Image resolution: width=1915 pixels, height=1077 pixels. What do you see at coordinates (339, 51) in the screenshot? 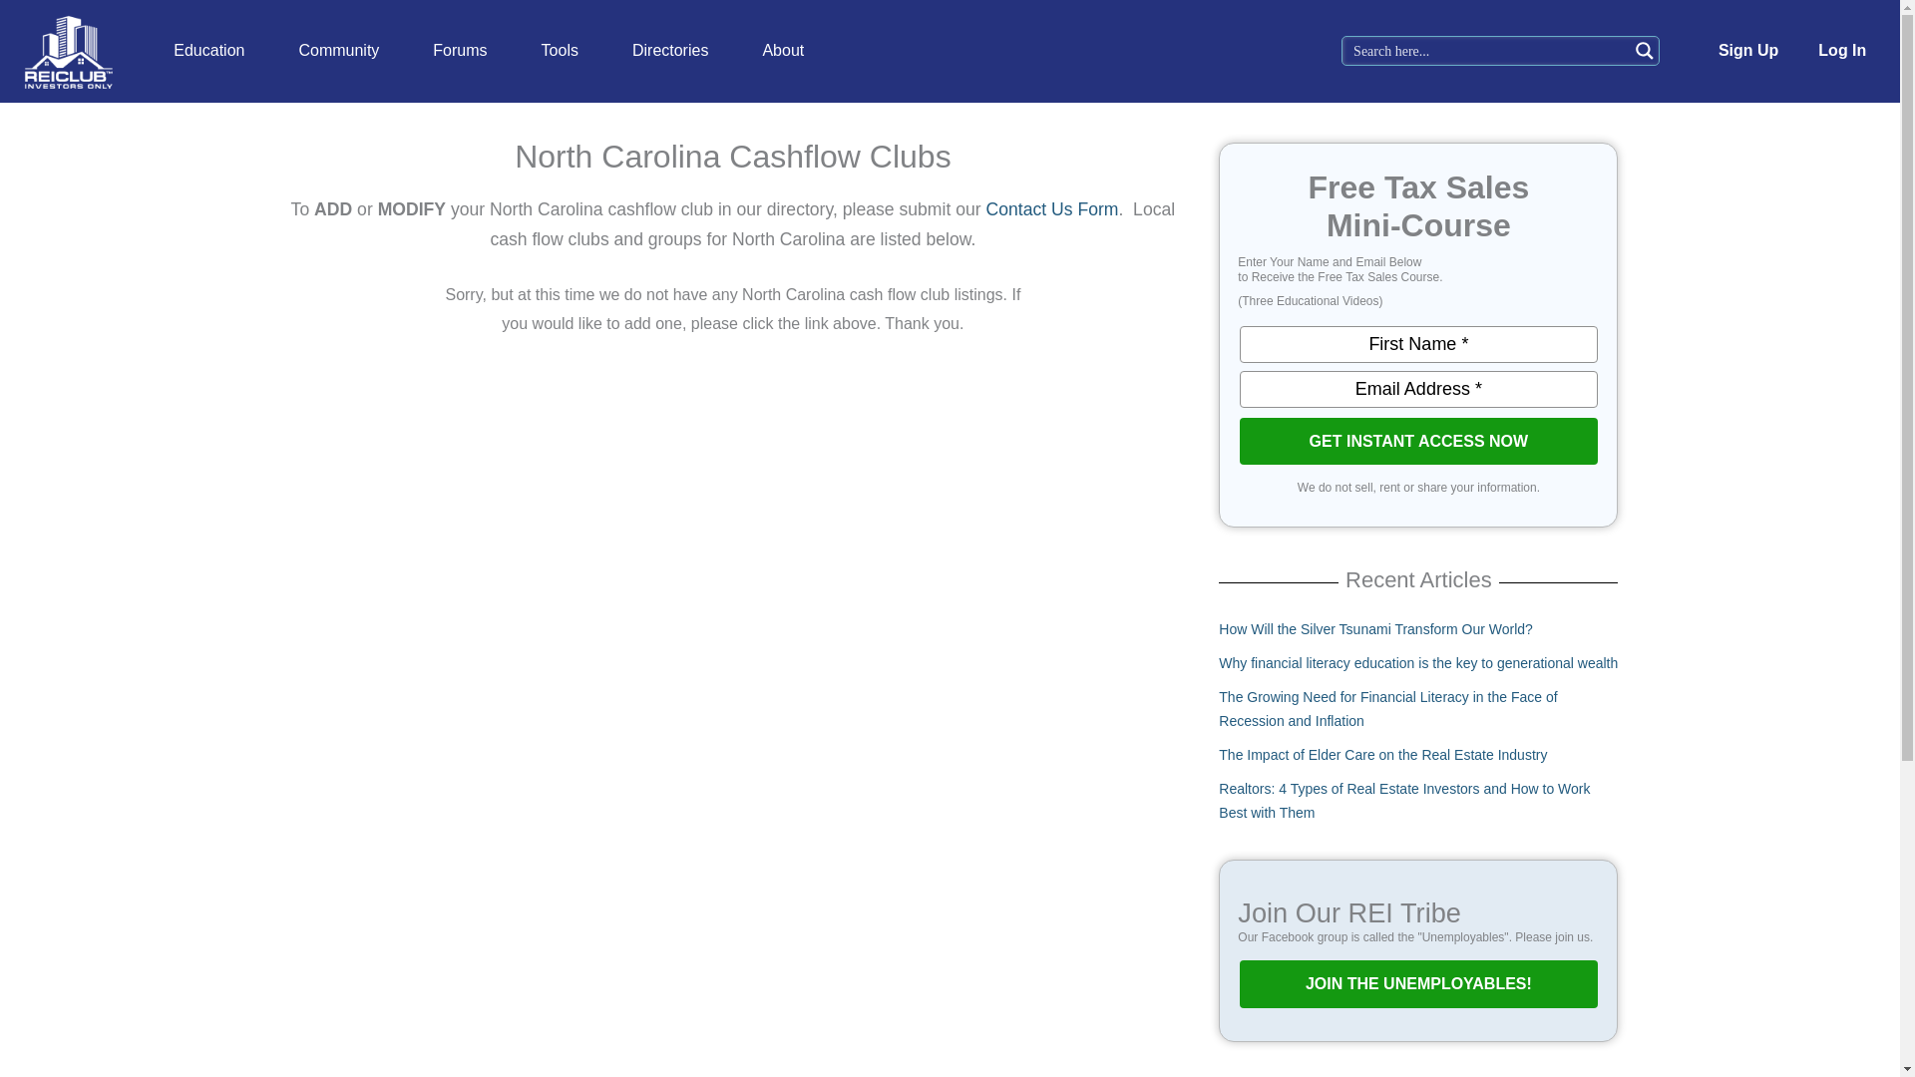
I see `Community` at bounding box center [339, 51].